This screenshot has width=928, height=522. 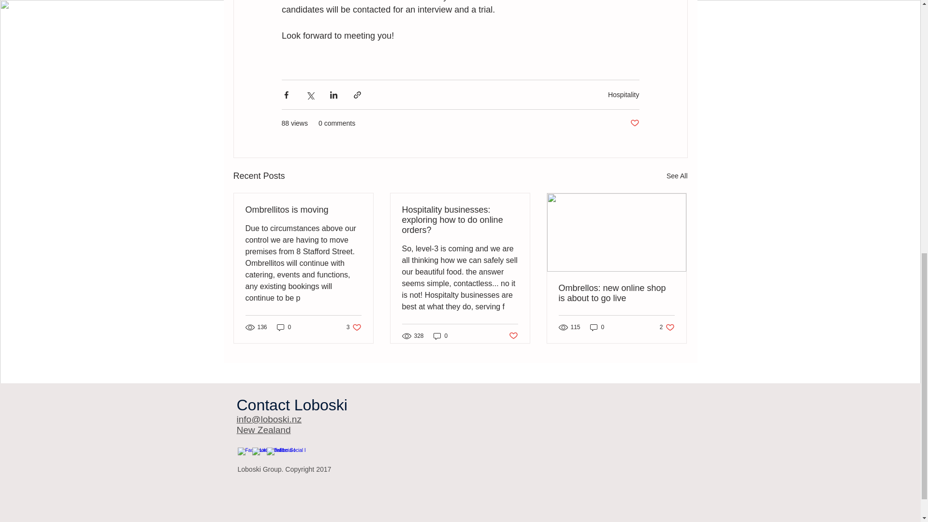 I want to click on Post not marked as liked, so click(x=667, y=327).